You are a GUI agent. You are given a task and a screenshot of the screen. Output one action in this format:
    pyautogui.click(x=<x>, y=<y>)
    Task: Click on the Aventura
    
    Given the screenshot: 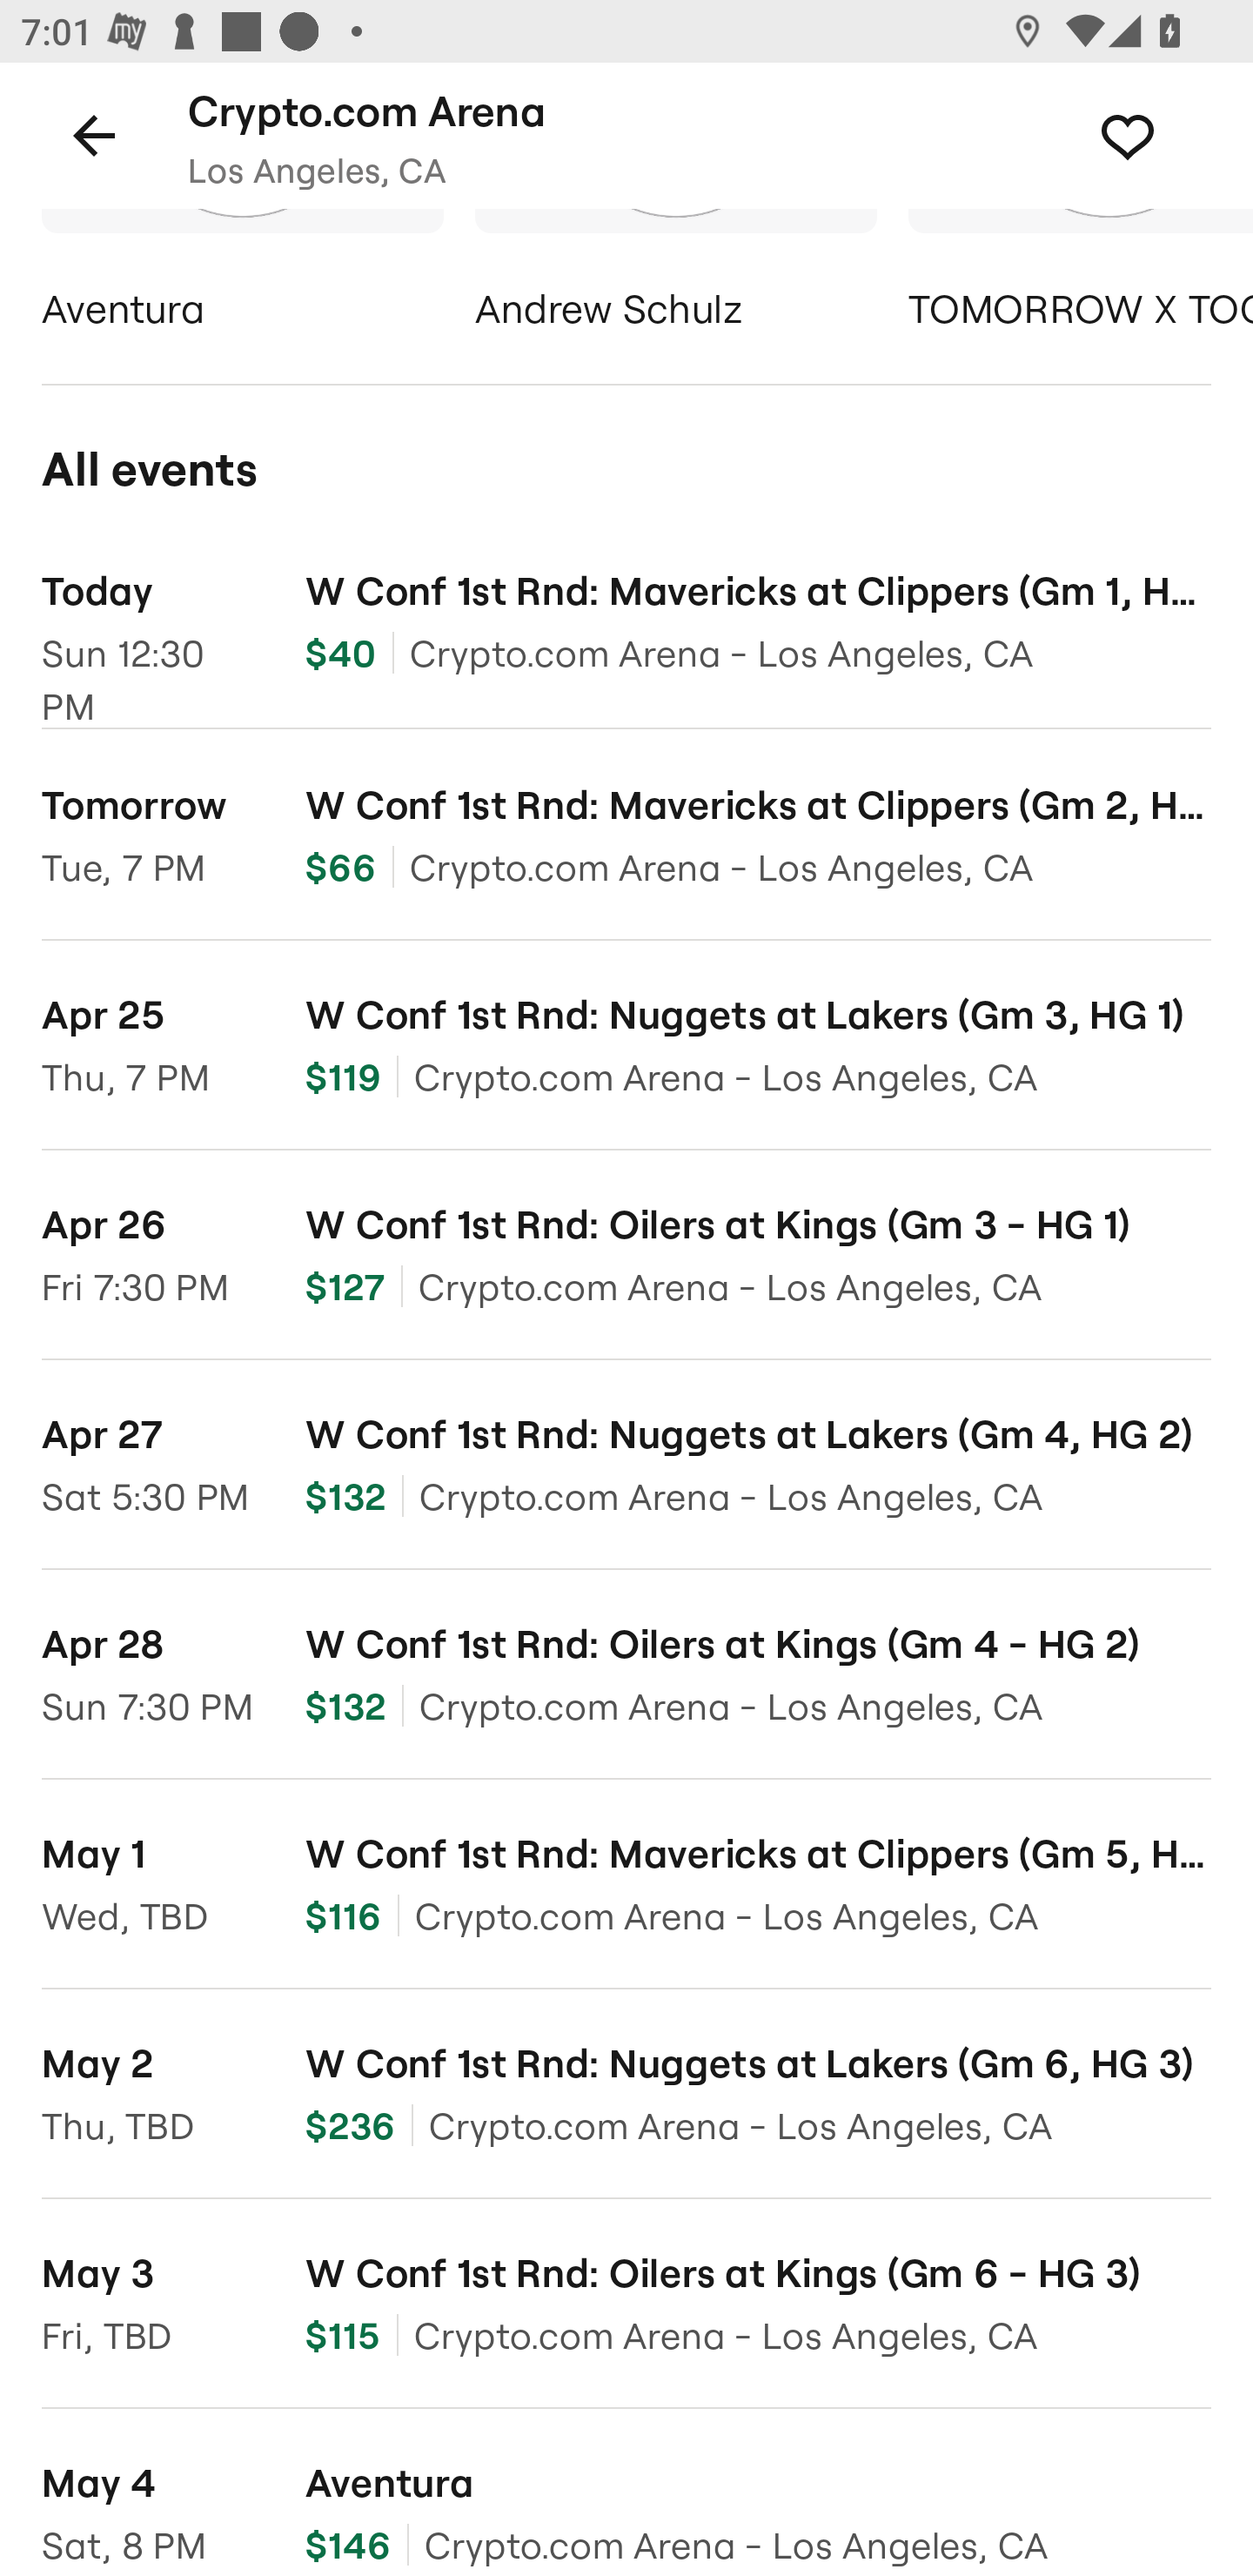 What is the action you would take?
    pyautogui.click(x=242, y=275)
    